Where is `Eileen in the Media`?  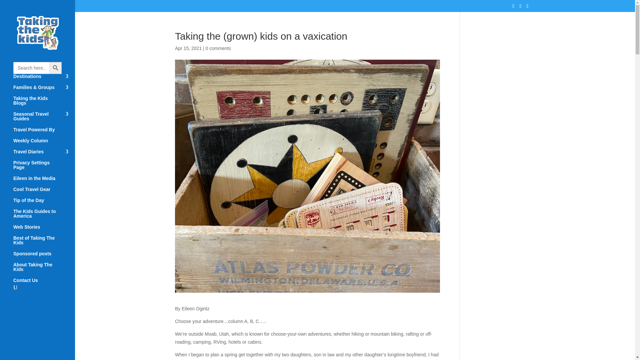
Eileen in the Media is located at coordinates (44, 181).